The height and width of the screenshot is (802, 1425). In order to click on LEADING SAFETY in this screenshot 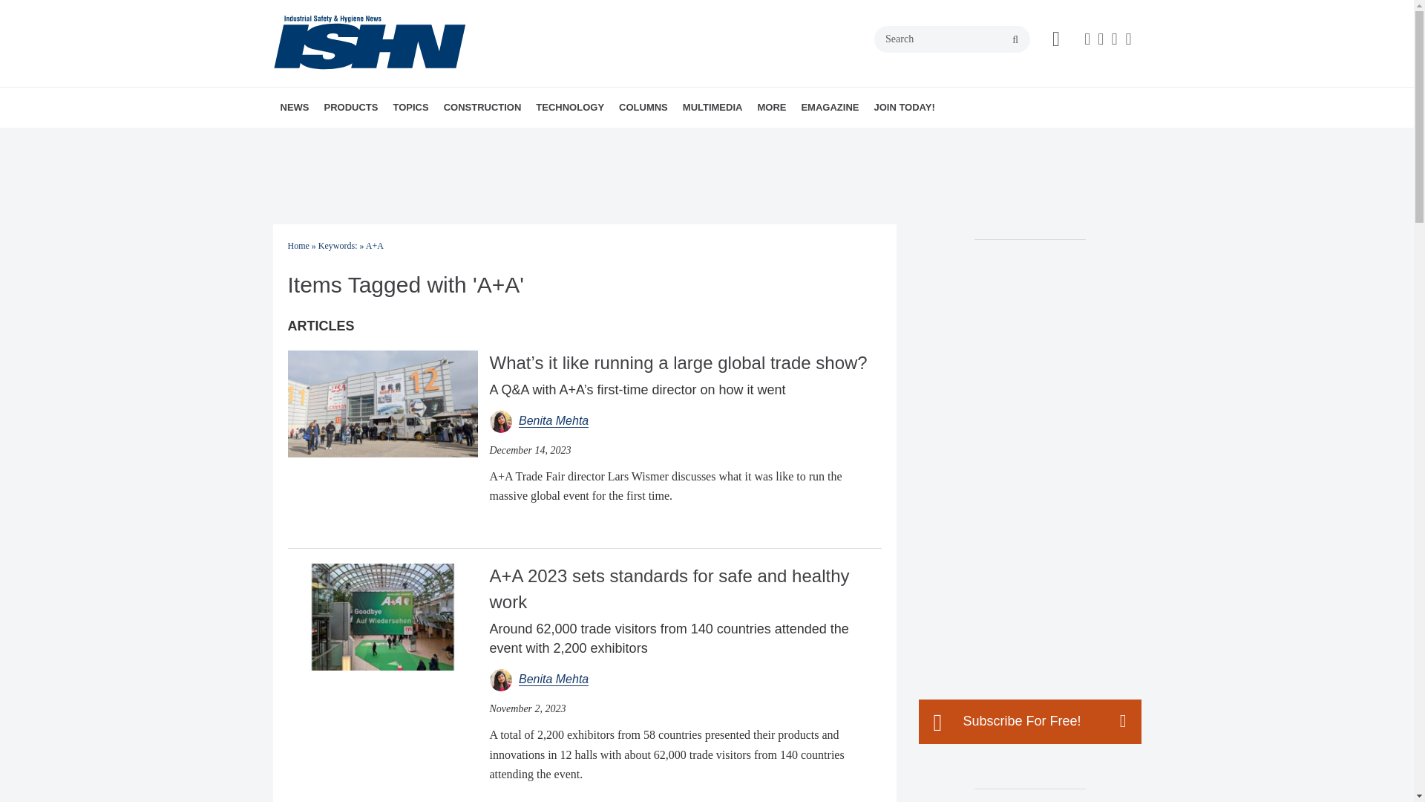, I will do `click(725, 140)`.